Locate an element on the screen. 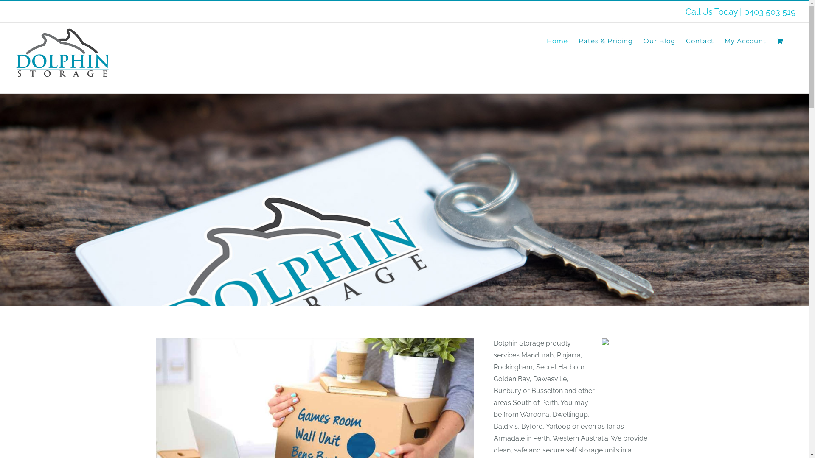  Contact is located at coordinates (700, 41).